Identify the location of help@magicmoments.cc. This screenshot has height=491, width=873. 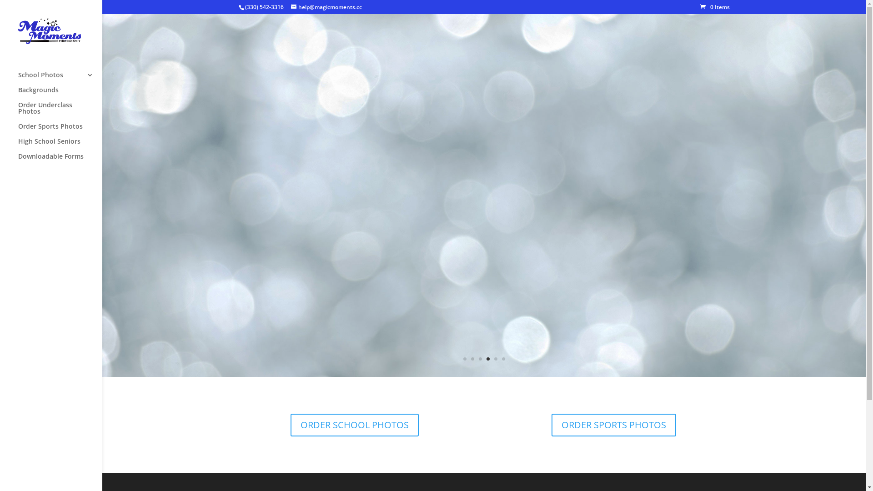
(326, 7).